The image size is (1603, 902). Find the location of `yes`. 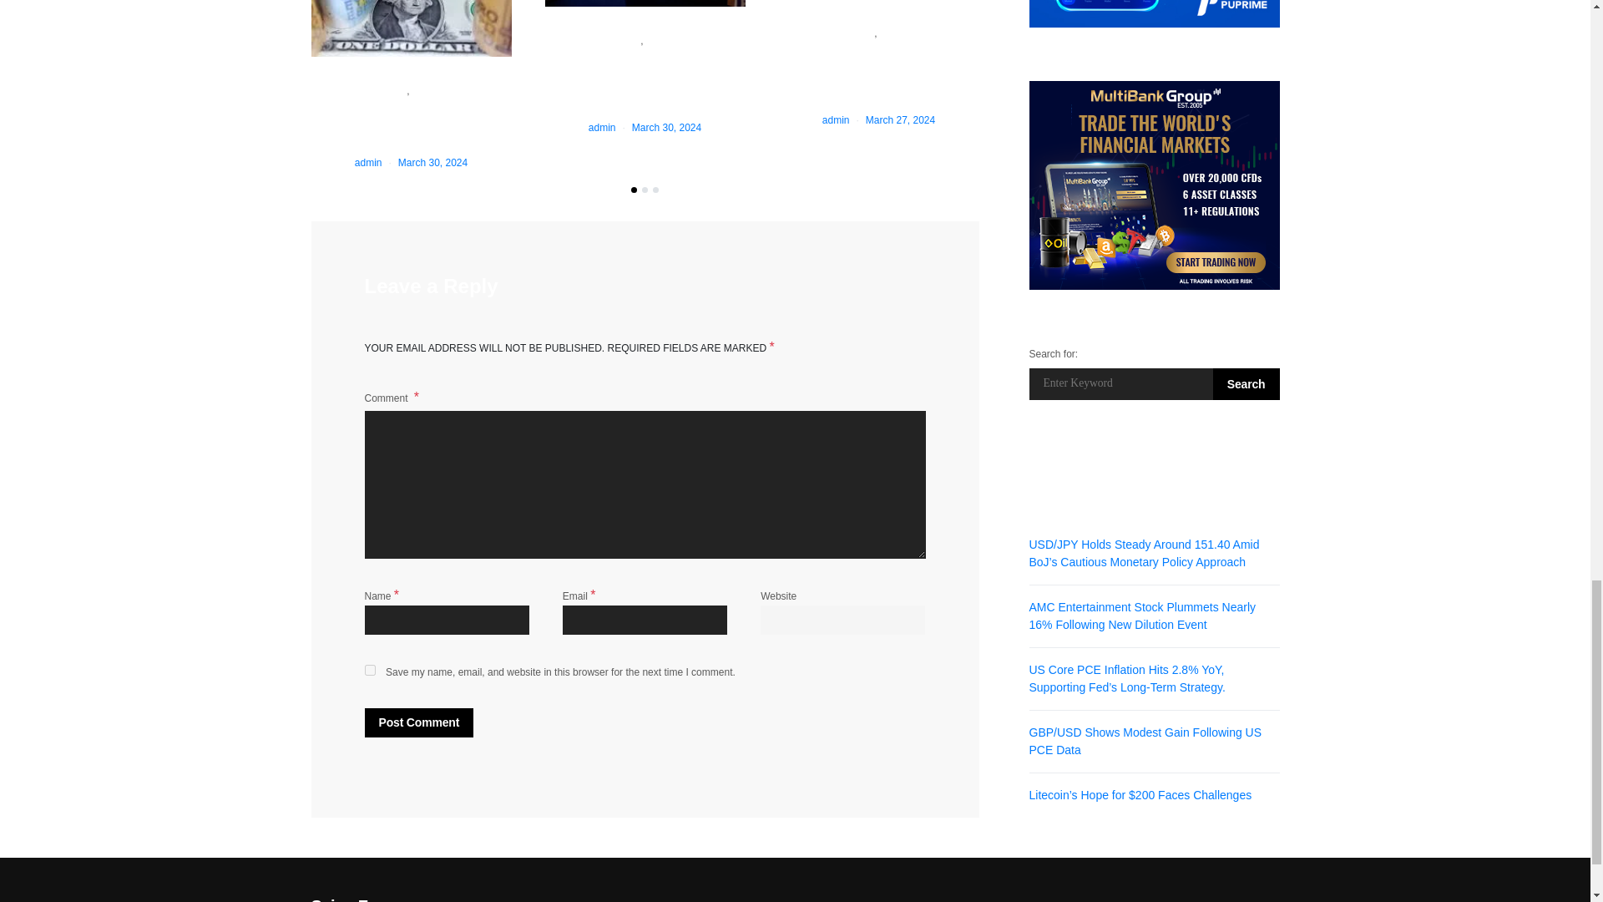

yes is located at coordinates (369, 670).